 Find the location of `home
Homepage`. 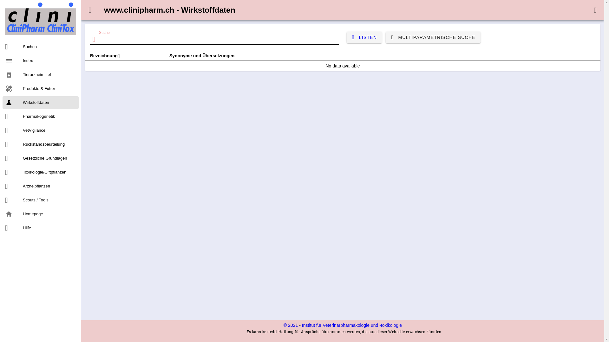

home
Homepage is located at coordinates (41, 214).